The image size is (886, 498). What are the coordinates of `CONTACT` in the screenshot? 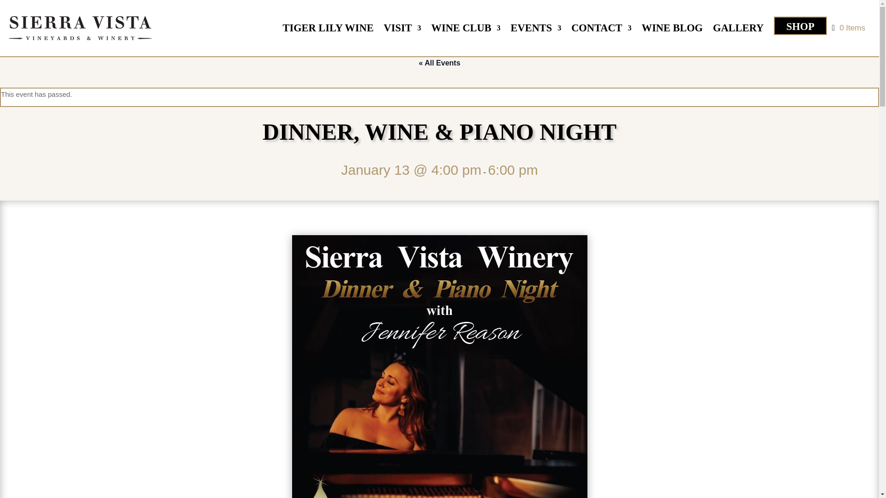 It's located at (601, 30).